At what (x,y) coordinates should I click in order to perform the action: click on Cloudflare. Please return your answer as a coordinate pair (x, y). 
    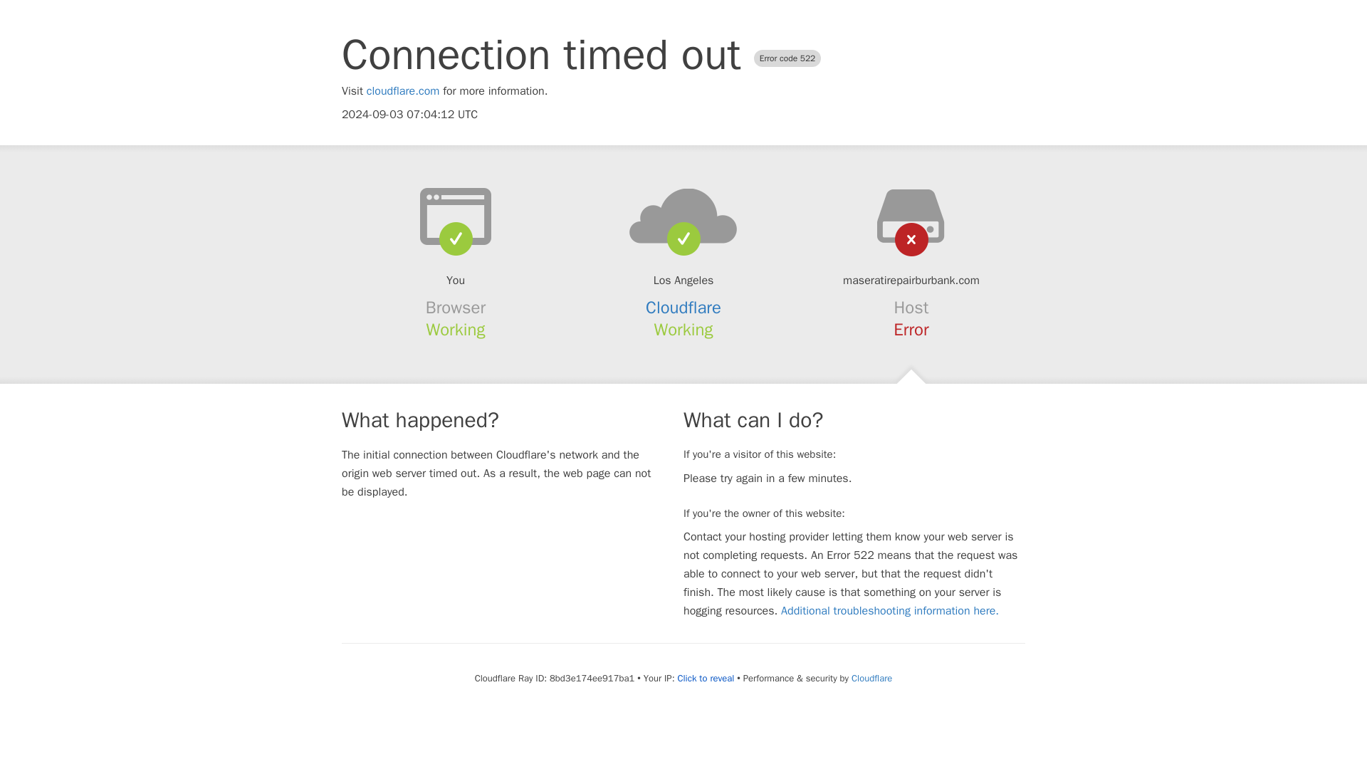
    Looking at the image, I should click on (871, 678).